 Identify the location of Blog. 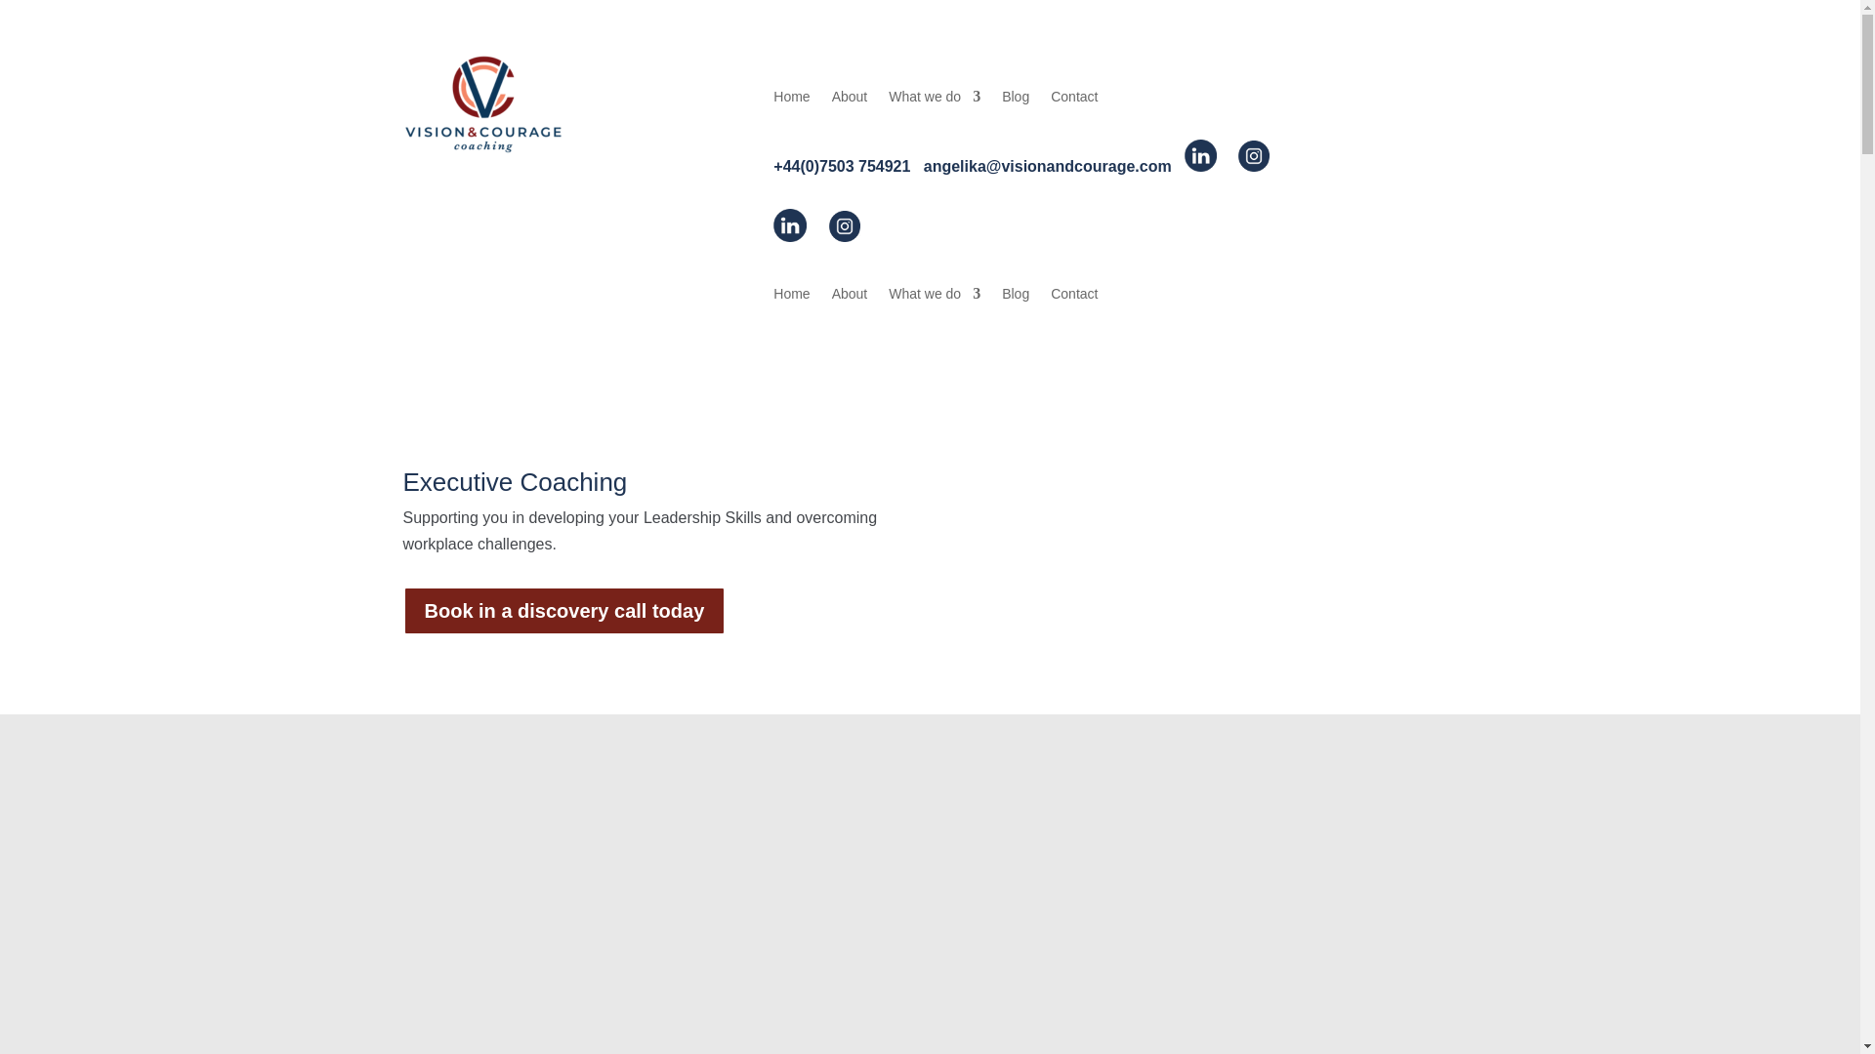
(1016, 100).